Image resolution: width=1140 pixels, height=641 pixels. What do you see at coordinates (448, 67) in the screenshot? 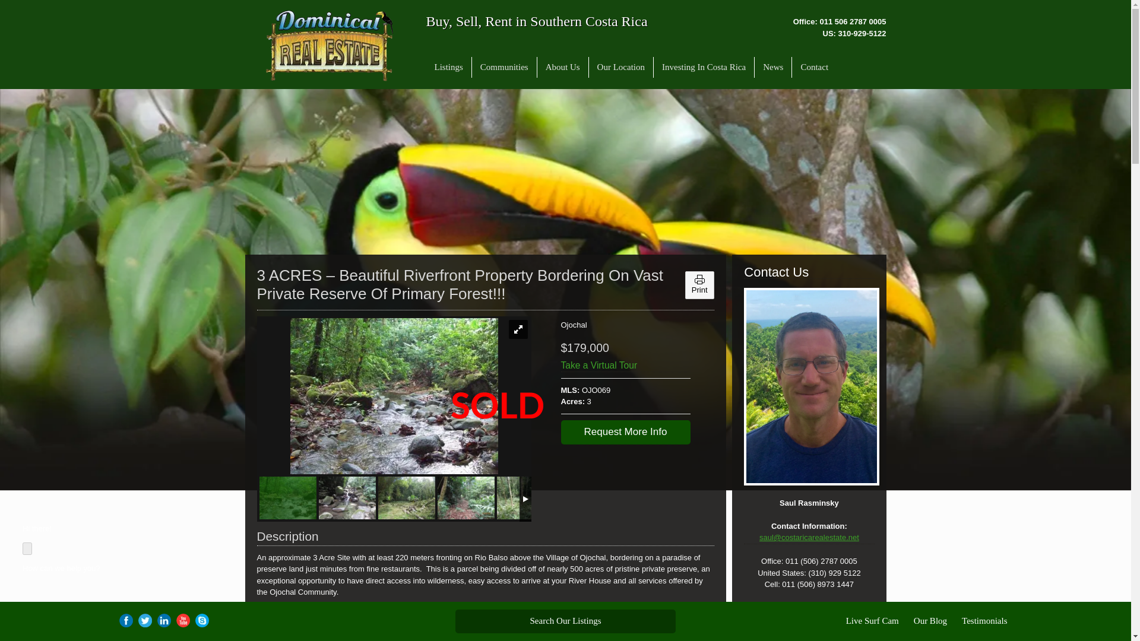
I see `Listings` at bounding box center [448, 67].